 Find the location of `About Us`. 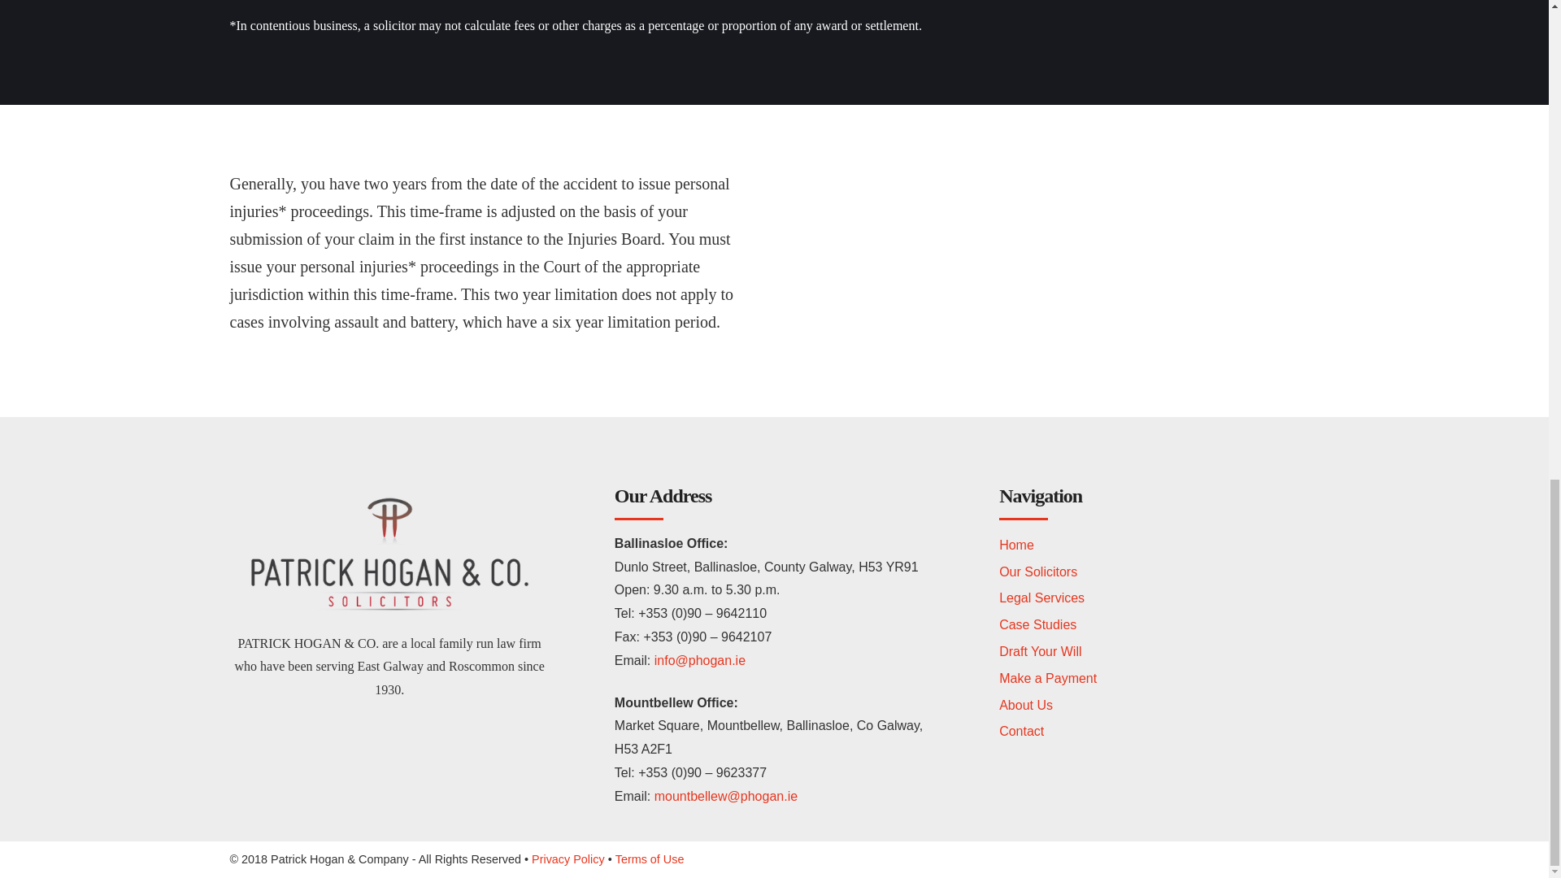

About Us is located at coordinates (1025, 704).